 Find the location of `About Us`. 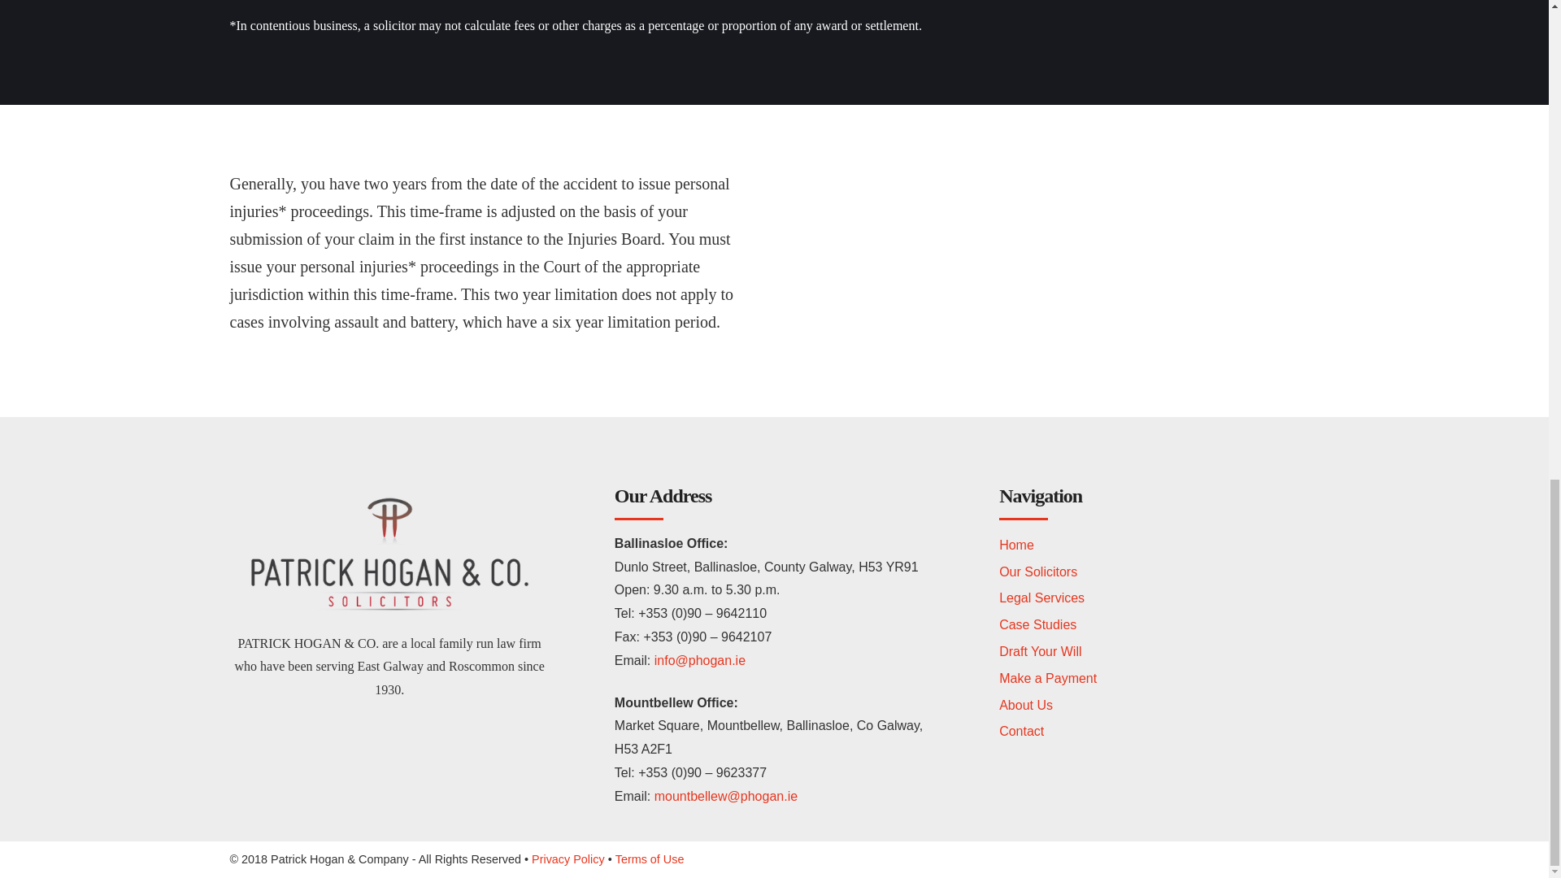

About Us is located at coordinates (1025, 704).